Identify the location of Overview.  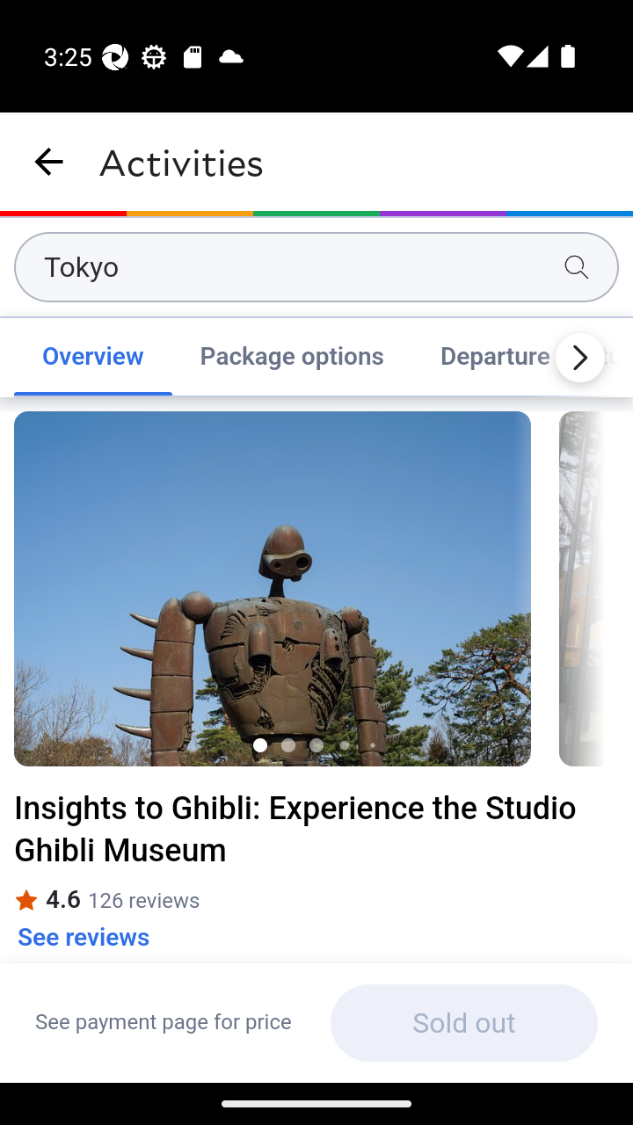
(92, 357).